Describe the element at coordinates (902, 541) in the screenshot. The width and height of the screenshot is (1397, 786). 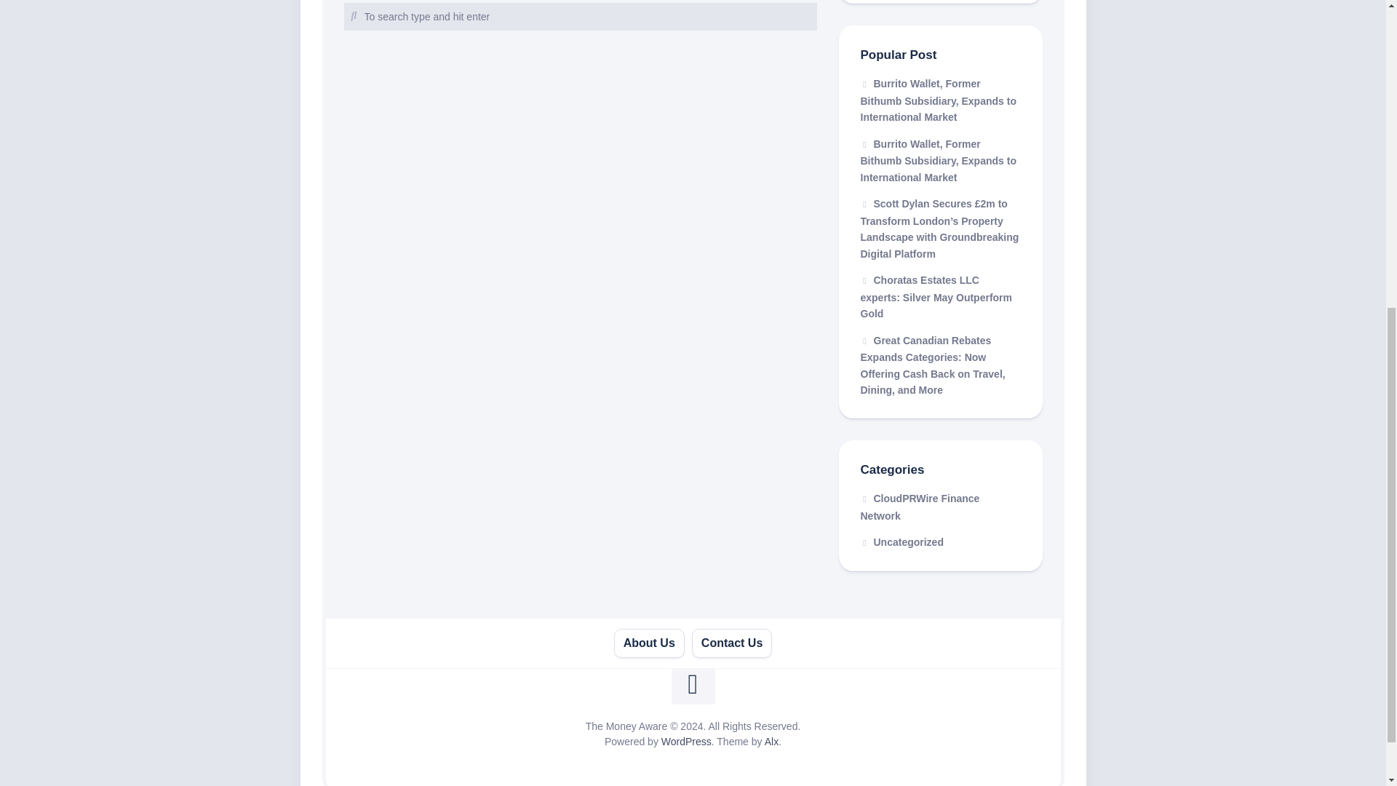
I see `Uncategorized` at that location.